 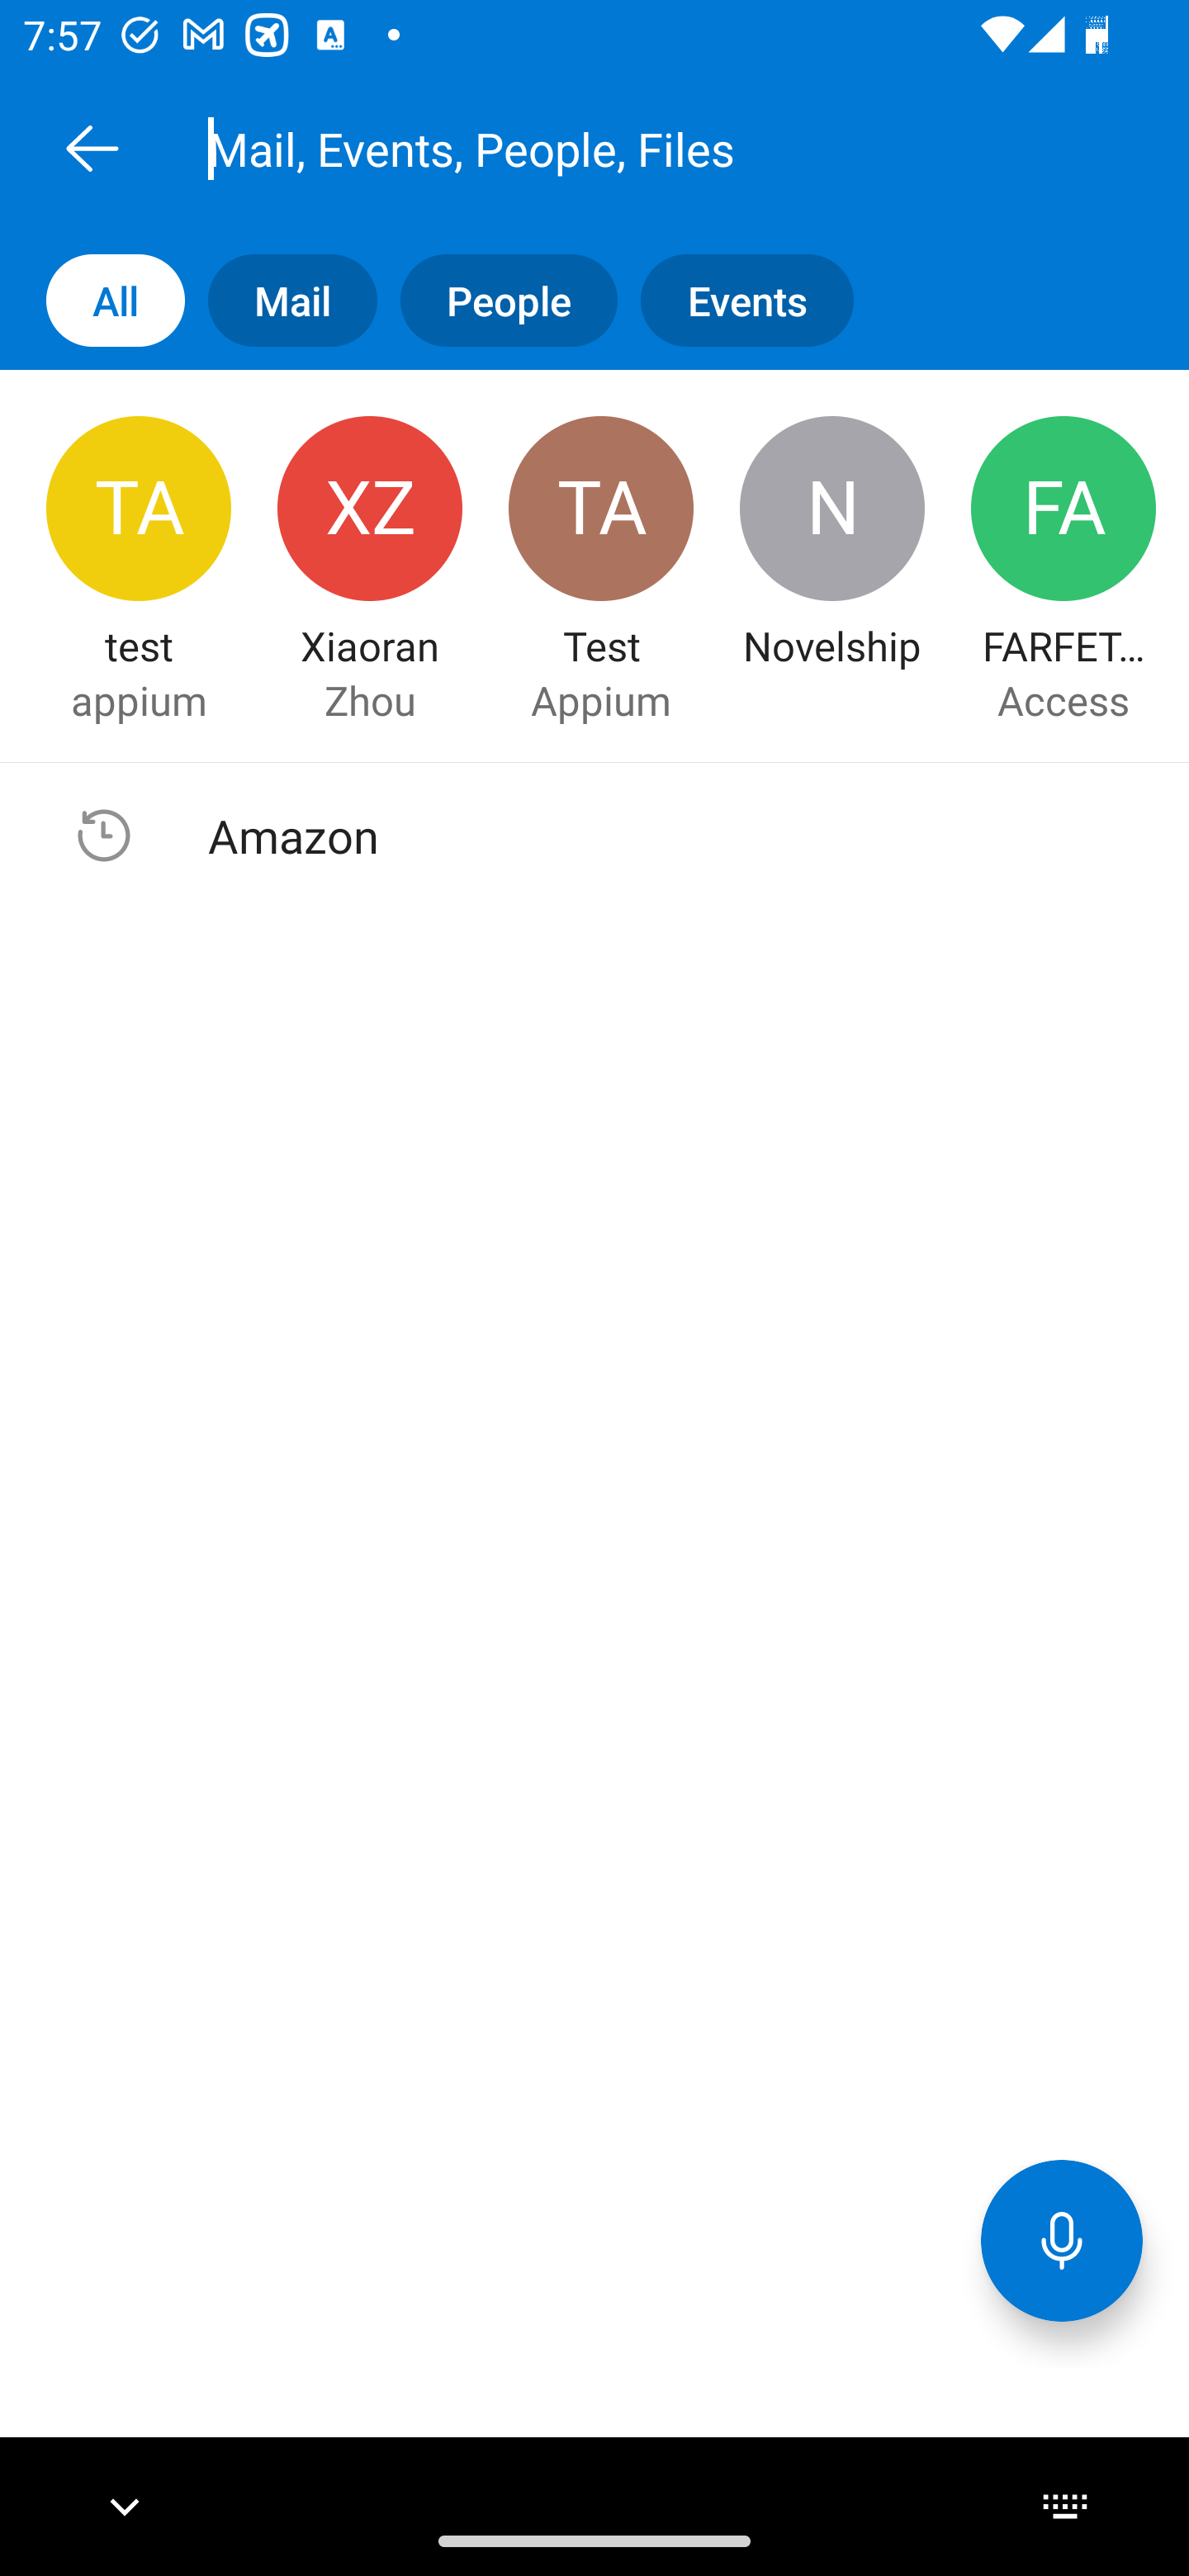 What do you see at coordinates (92, 148) in the screenshot?
I see `Back` at bounding box center [92, 148].